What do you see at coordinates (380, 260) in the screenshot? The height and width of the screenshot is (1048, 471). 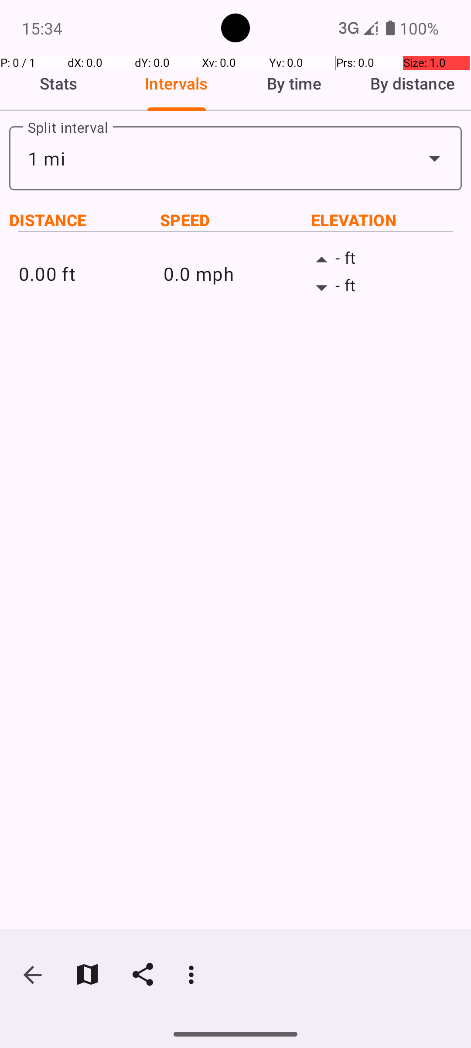 I see `- ft` at bounding box center [380, 260].